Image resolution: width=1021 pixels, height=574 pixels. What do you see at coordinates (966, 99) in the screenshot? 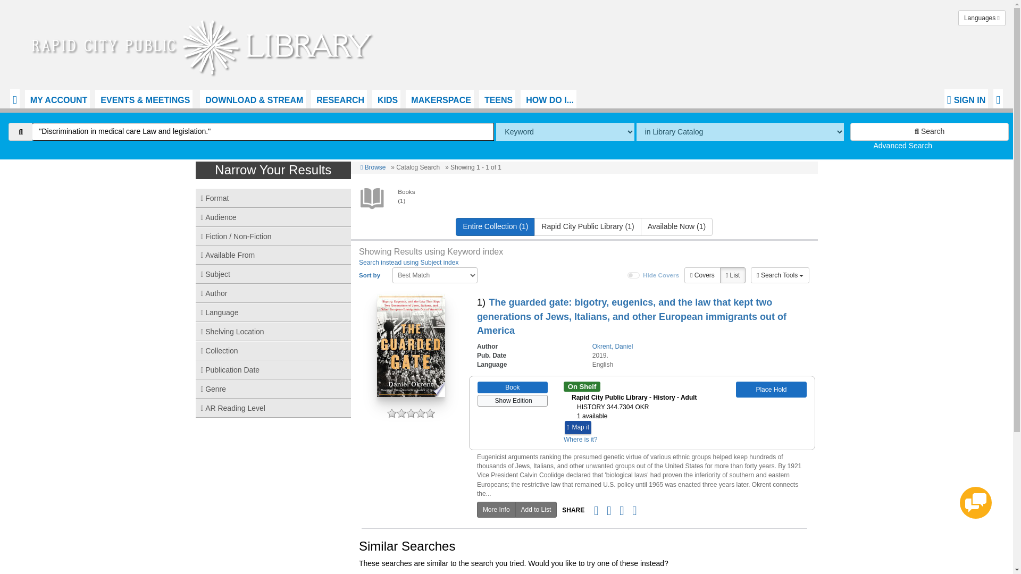
I see `SIGN IN` at bounding box center [966, 99].